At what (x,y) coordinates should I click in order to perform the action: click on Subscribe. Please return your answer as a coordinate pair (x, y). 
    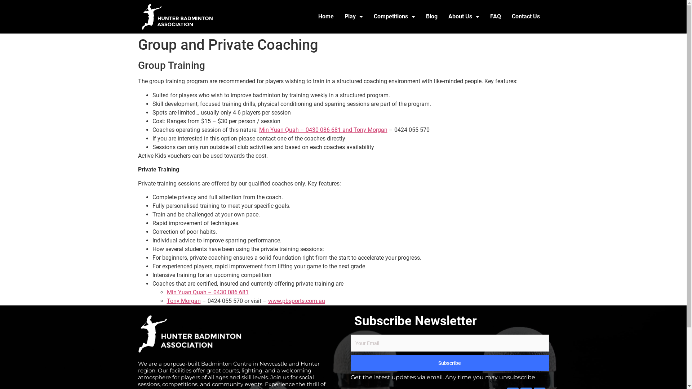
    Looking at the image, I should click on (449, 363).